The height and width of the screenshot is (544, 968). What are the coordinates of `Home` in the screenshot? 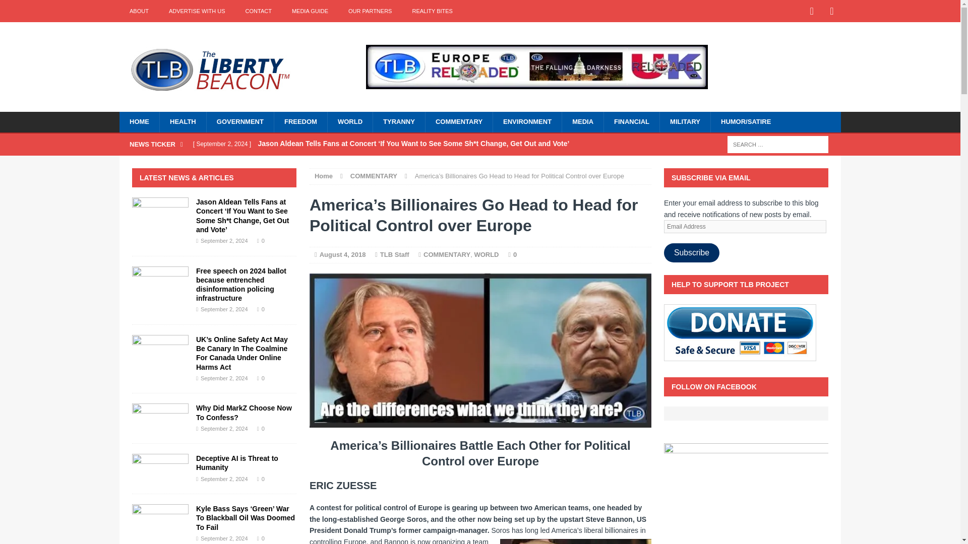 It's located at (324, 176).